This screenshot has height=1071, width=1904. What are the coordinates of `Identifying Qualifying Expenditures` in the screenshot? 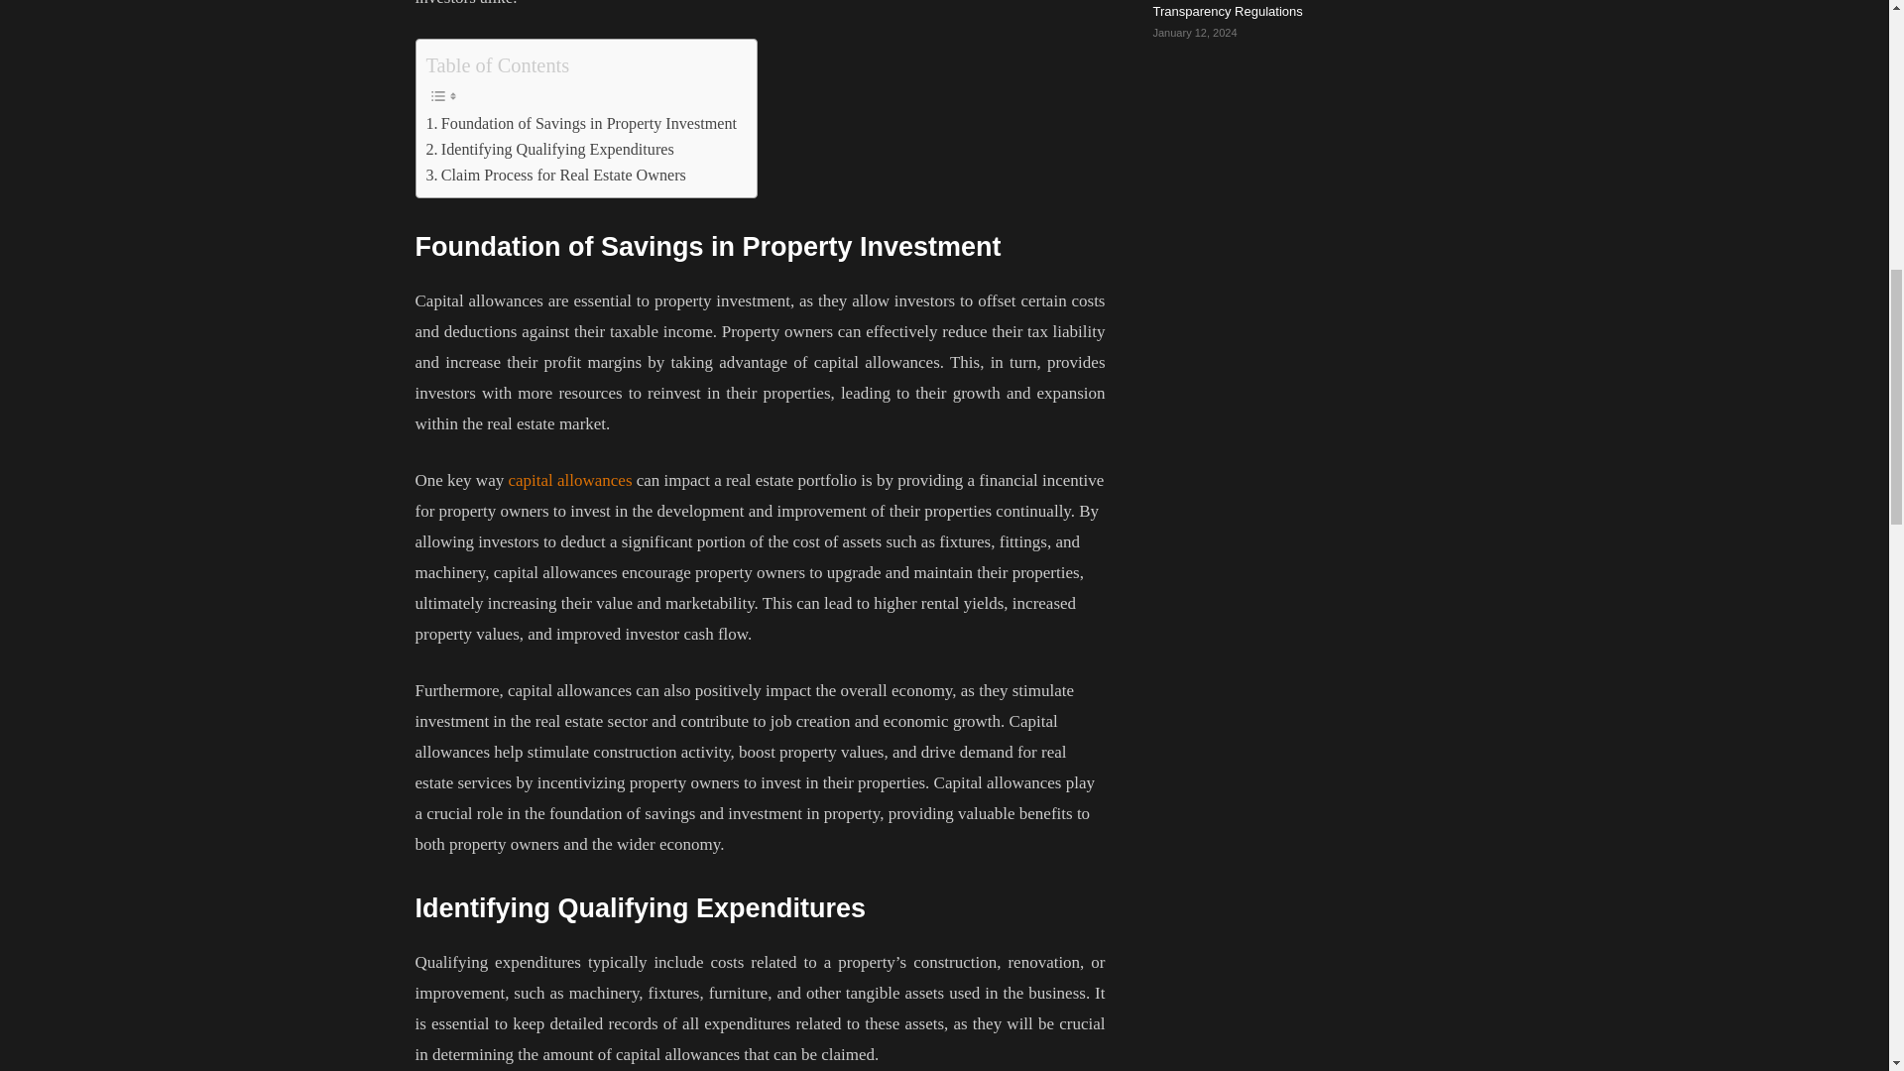 It's located at (549, 150).